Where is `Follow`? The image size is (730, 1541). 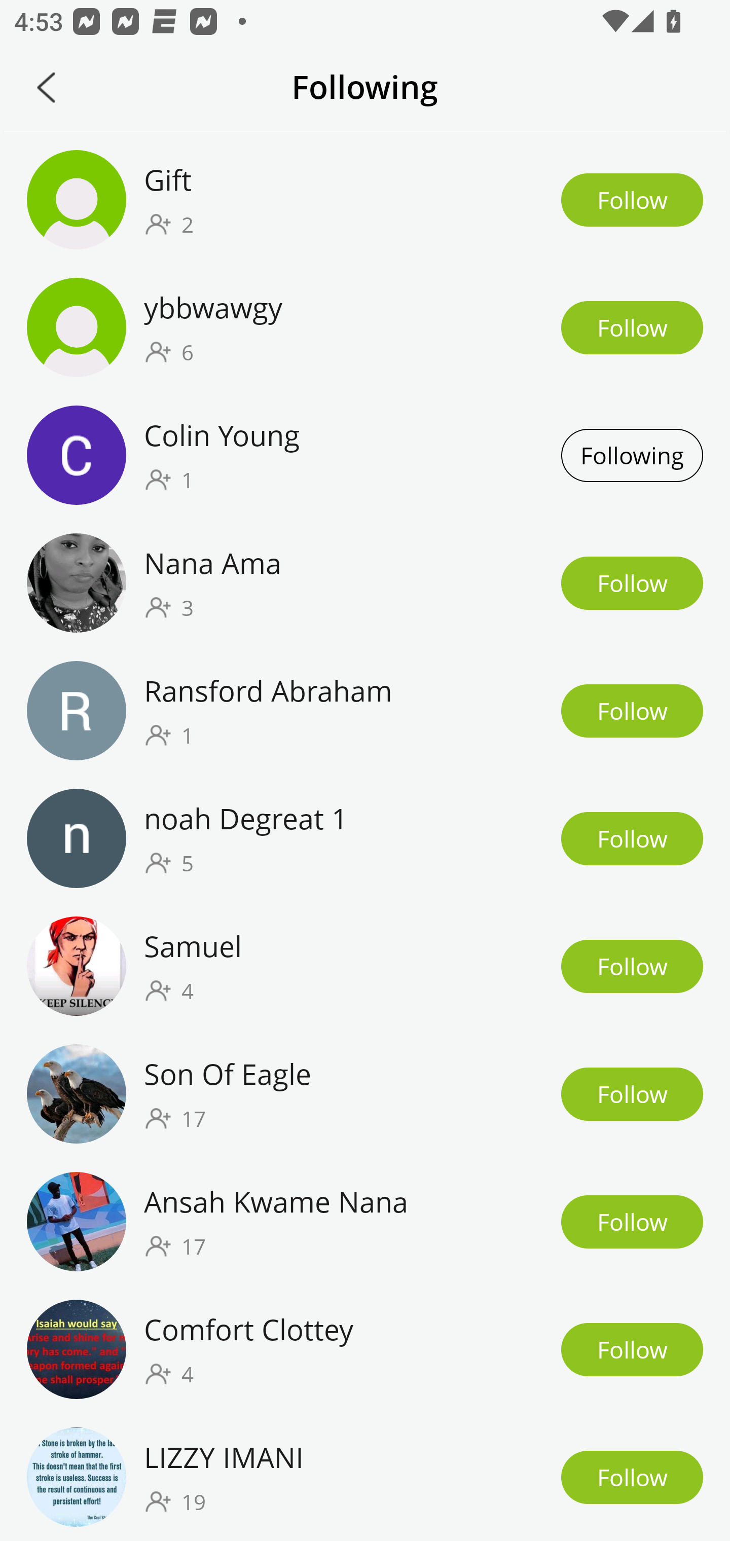
Follow is located at coordinates (632, 327).